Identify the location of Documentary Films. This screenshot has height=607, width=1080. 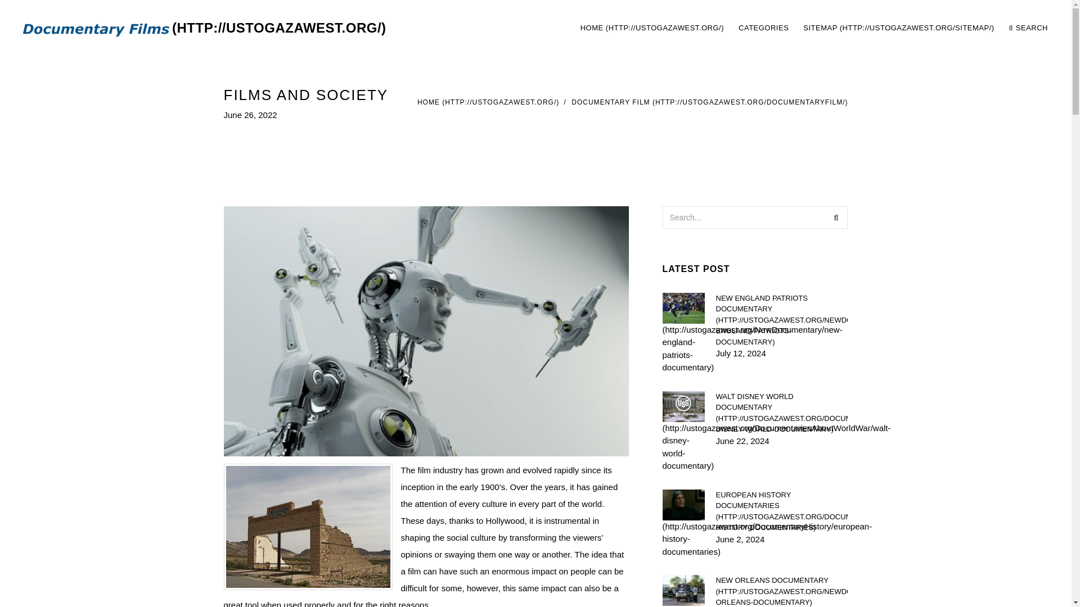
(201, 28).